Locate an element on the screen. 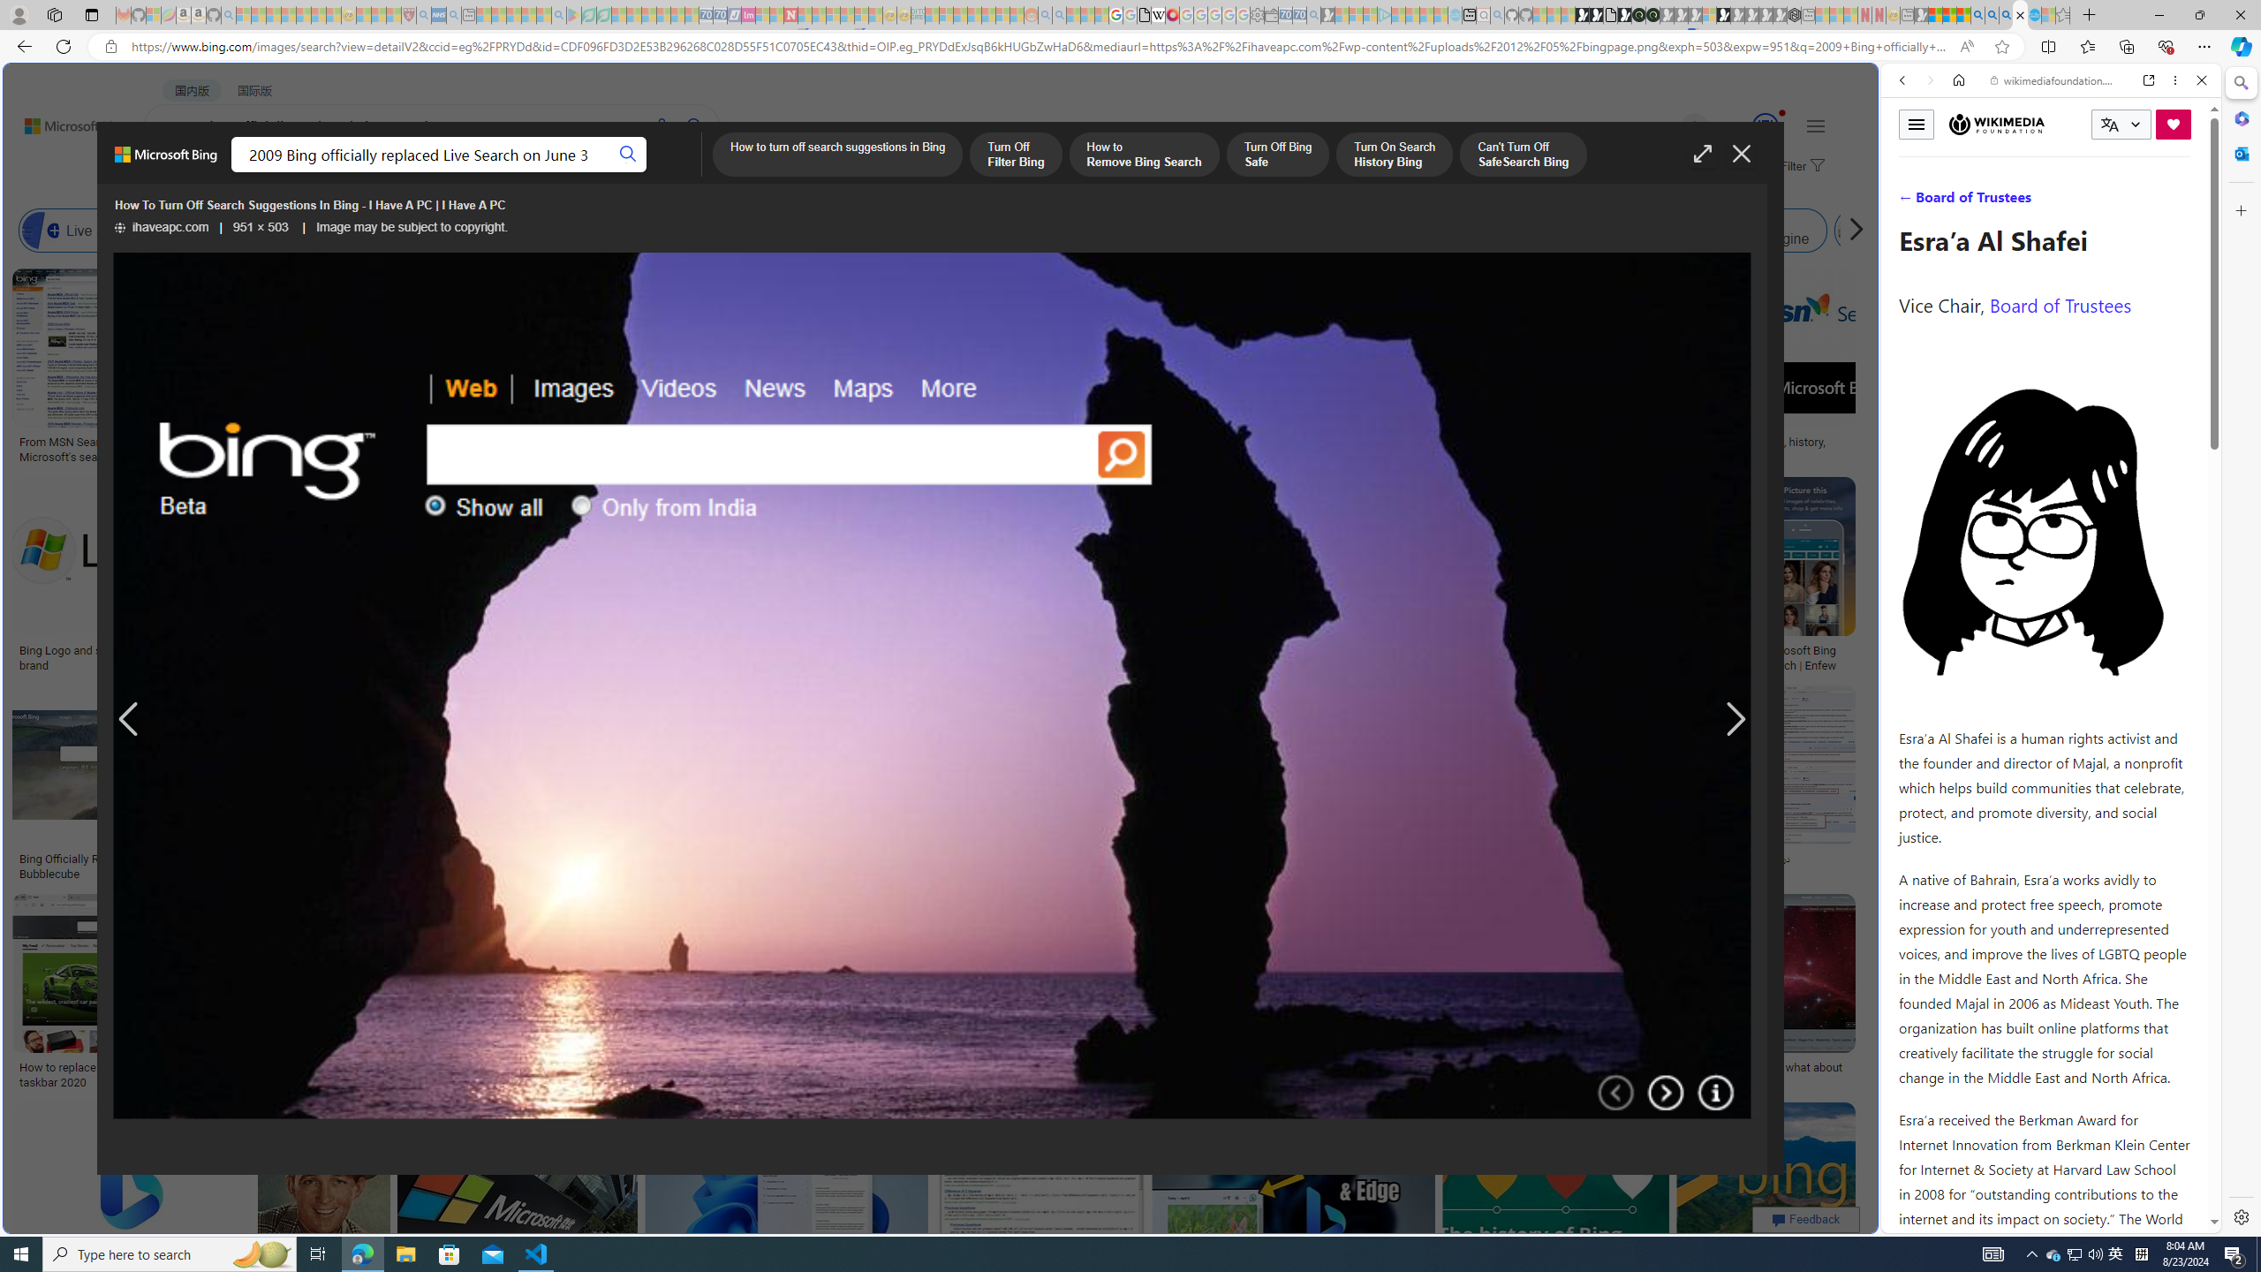  github - Search - Sleeping is located at coordinates (1498, 15).